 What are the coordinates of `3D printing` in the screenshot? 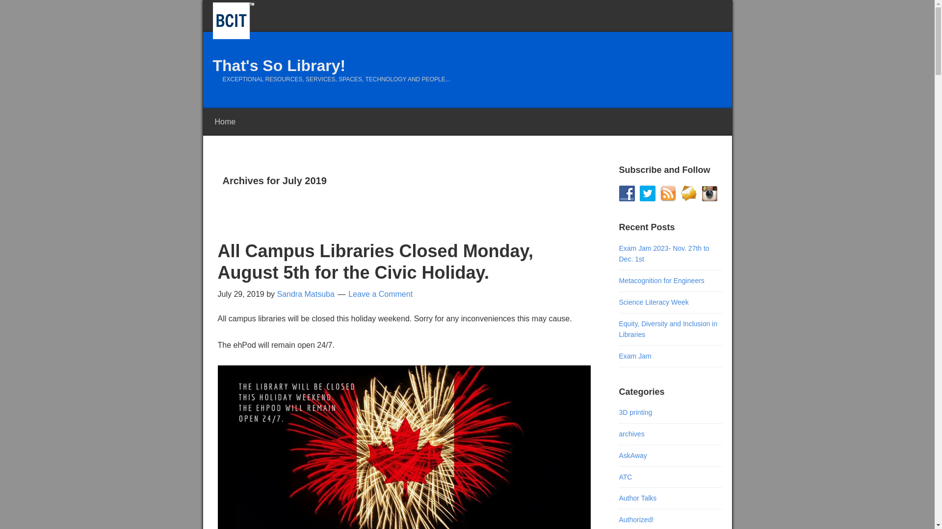 It's located at (636, 412).